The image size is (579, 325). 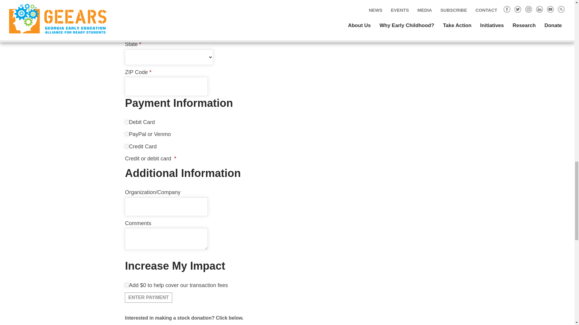 What do you see at coordinates (127, 285) in the screenshot?
I see `on` at bounding box center [127, 285].